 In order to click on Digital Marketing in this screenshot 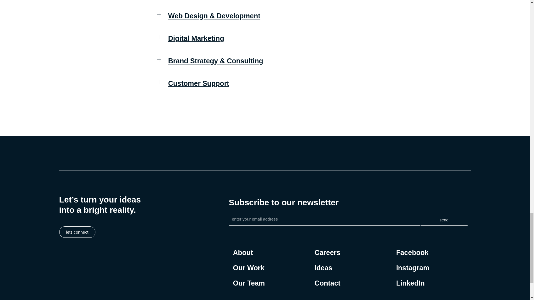, I will do `click(196, 38)`.